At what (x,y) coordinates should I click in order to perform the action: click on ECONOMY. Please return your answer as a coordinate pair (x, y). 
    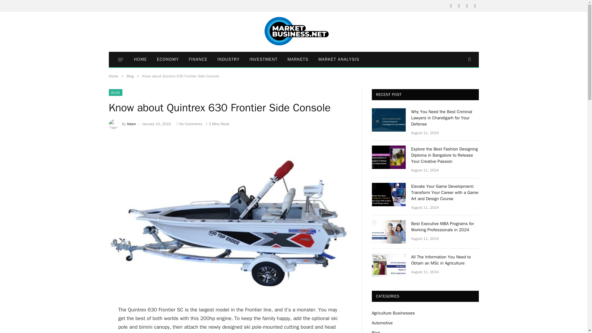
    Looking at the image, I should click on (168, 60).